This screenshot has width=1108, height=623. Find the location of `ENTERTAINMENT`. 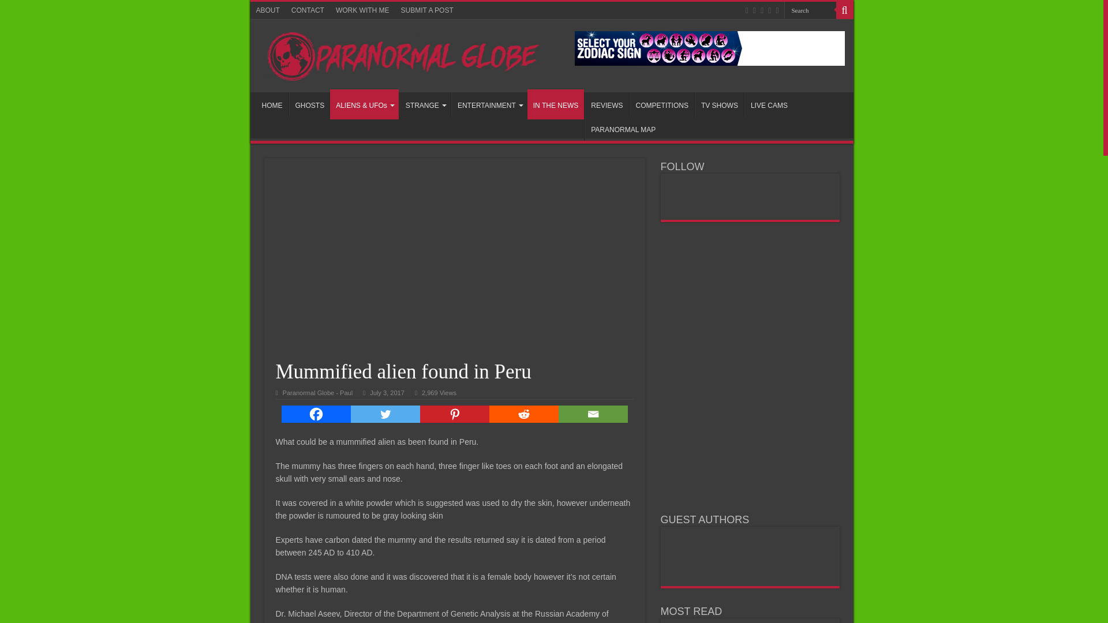

ENTERTAINMENT is located at coordinates (489, 104).